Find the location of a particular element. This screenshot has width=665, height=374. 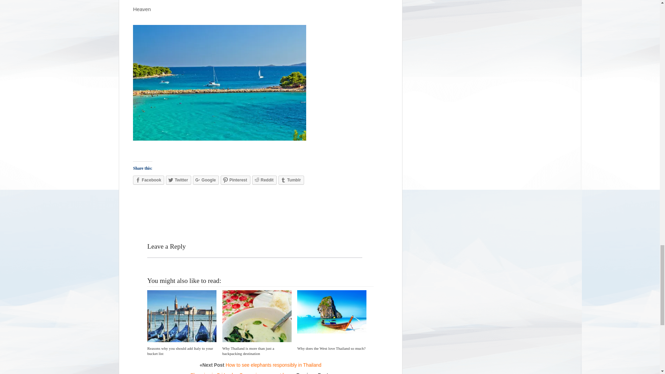

Tumblr is located at coordinates (291, 180).